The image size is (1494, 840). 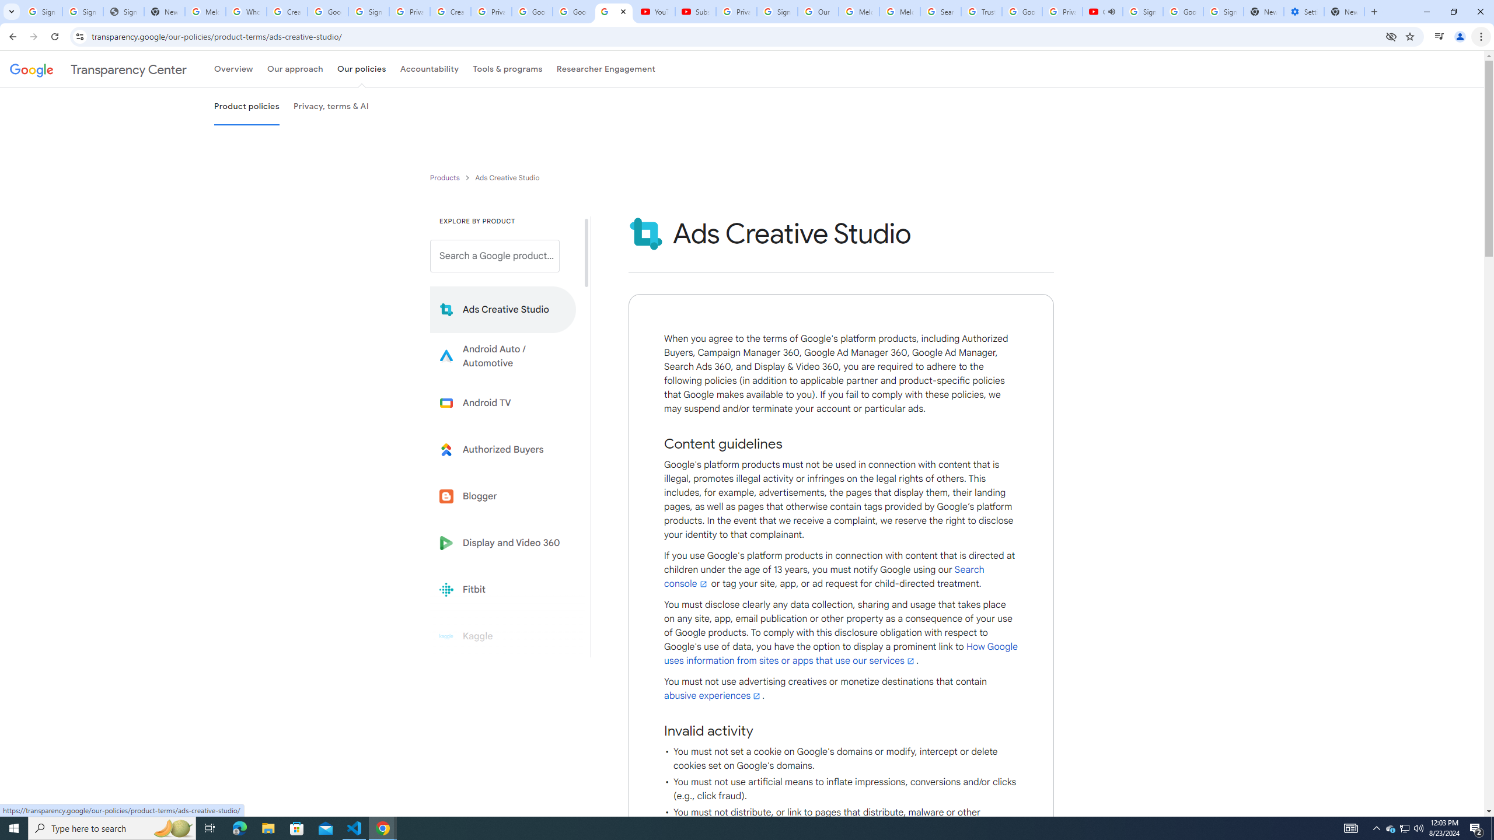 I want to click on New Tab, so click(x=1345, y=12).